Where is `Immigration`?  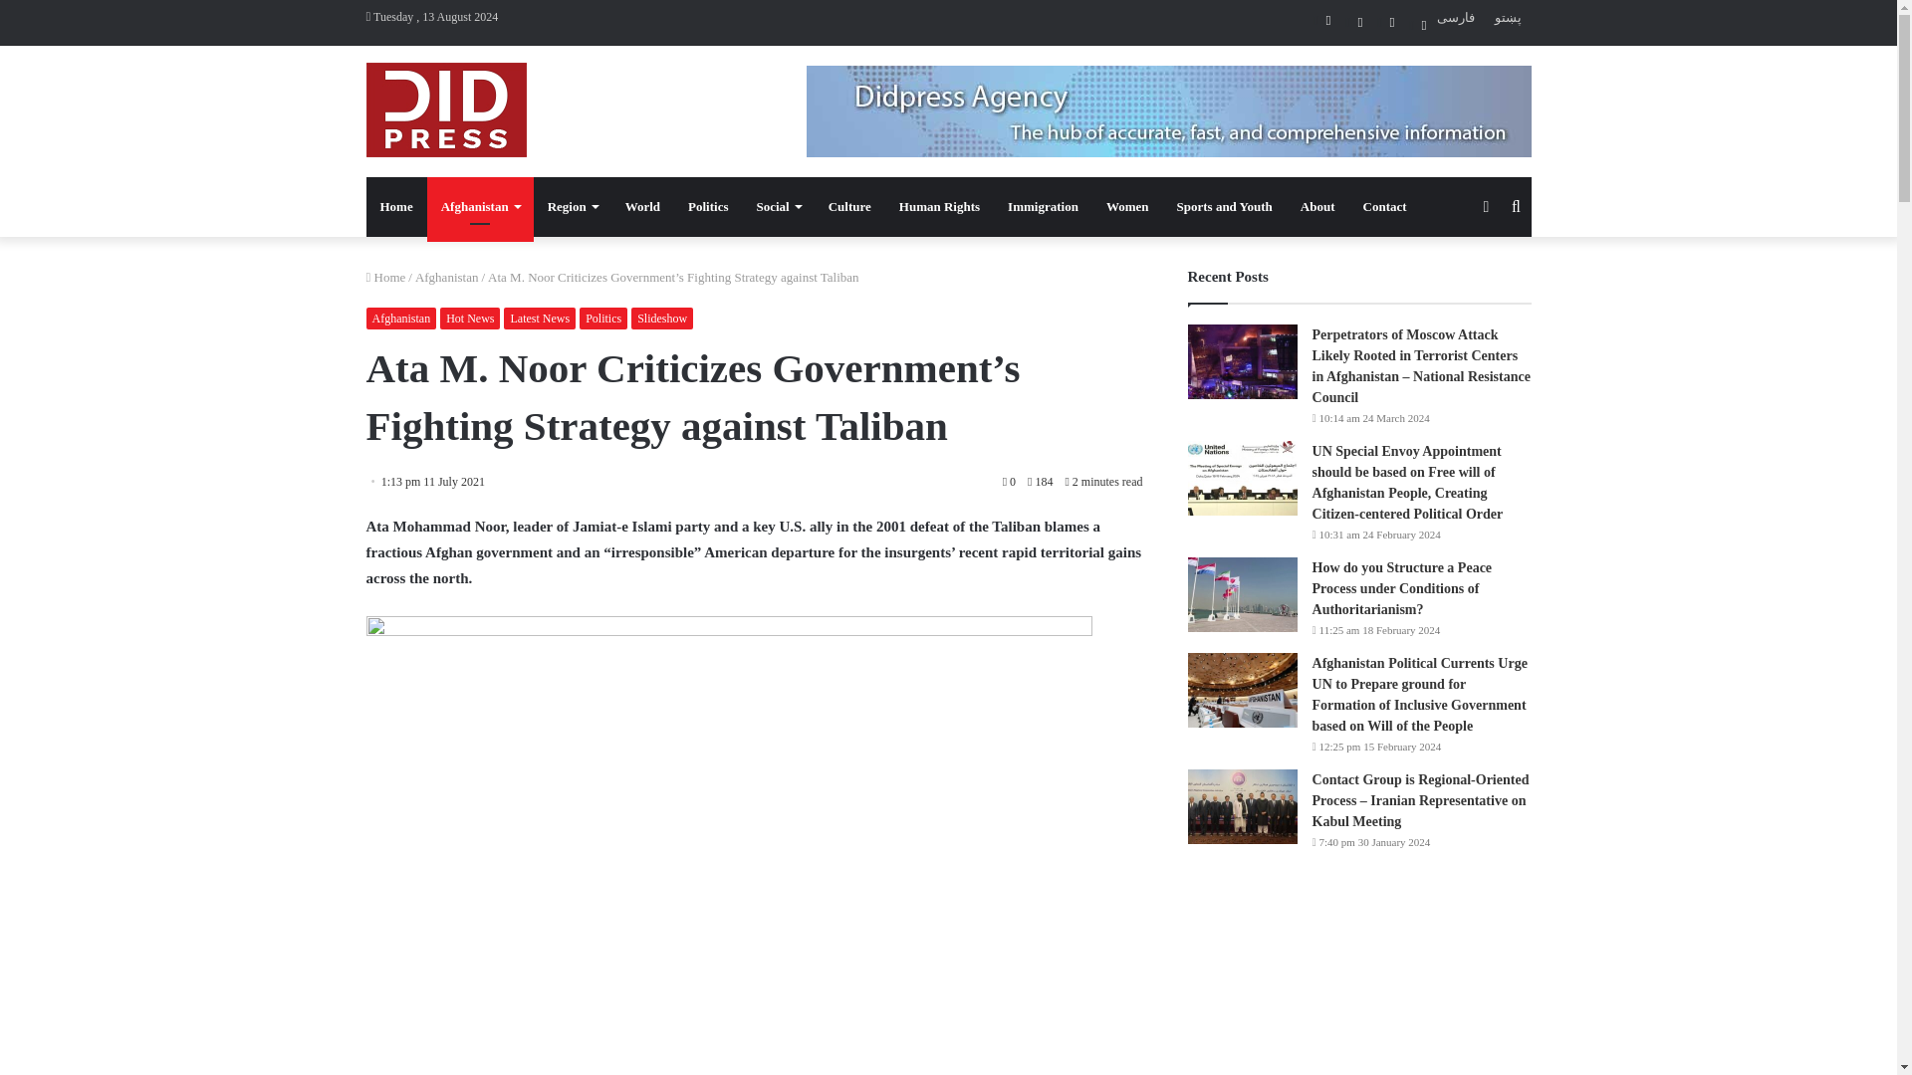 Immigration is located at coordinates (1043, 207).